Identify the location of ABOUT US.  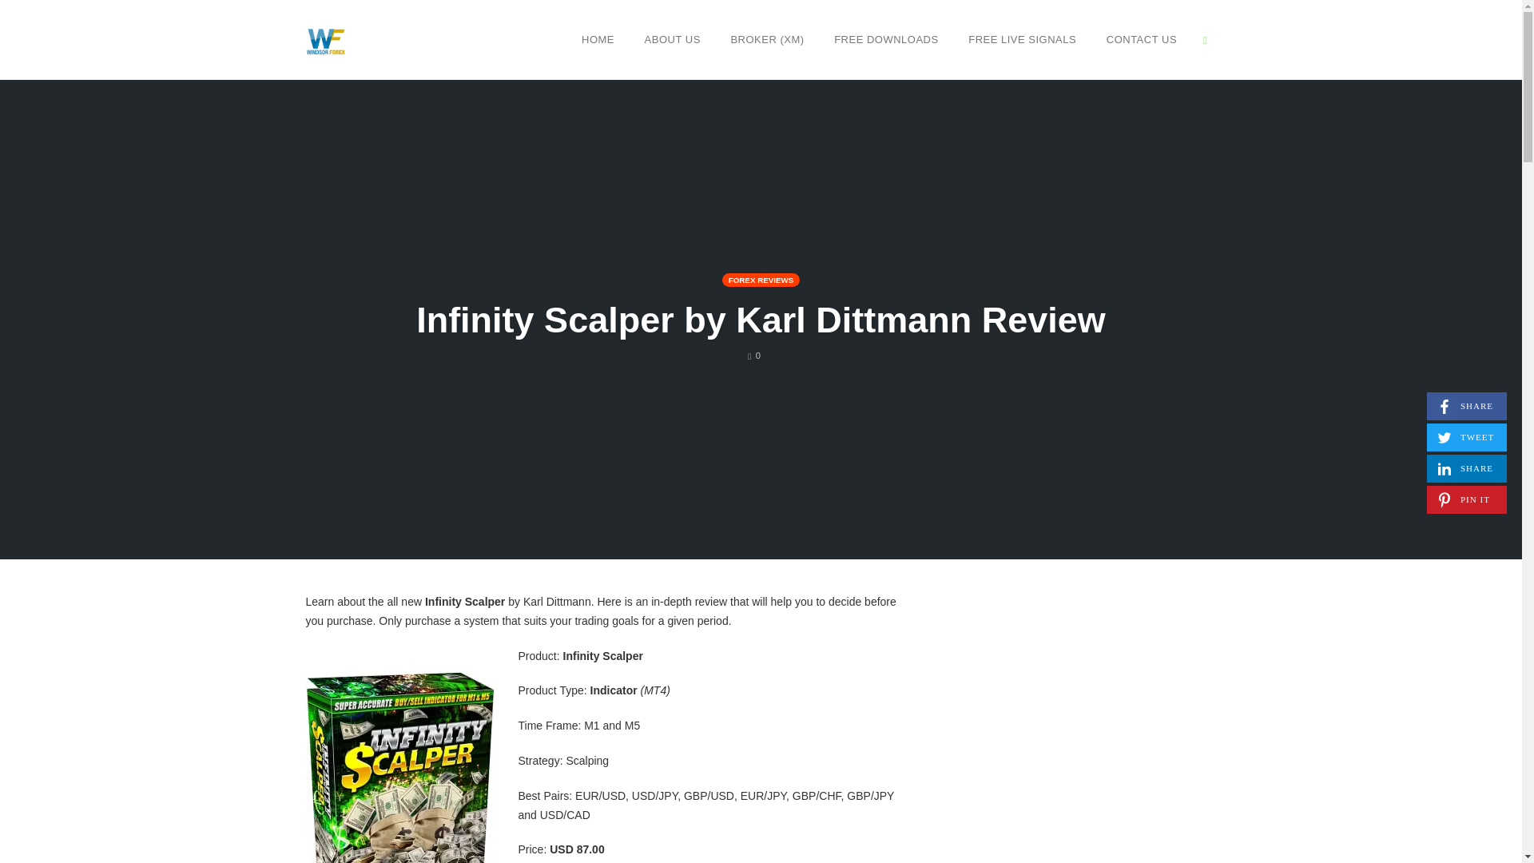
(886, 39).